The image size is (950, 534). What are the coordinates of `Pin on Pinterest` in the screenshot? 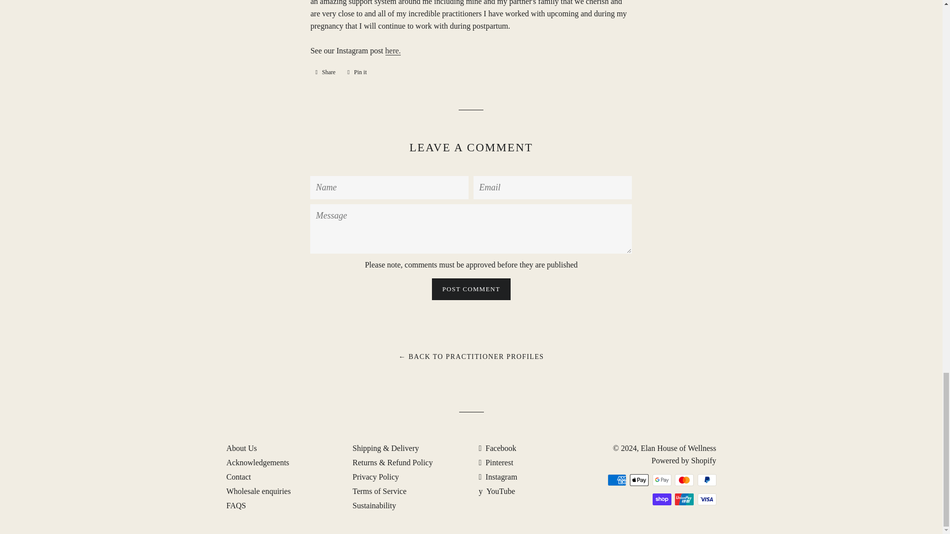 It's located at (356, 72).